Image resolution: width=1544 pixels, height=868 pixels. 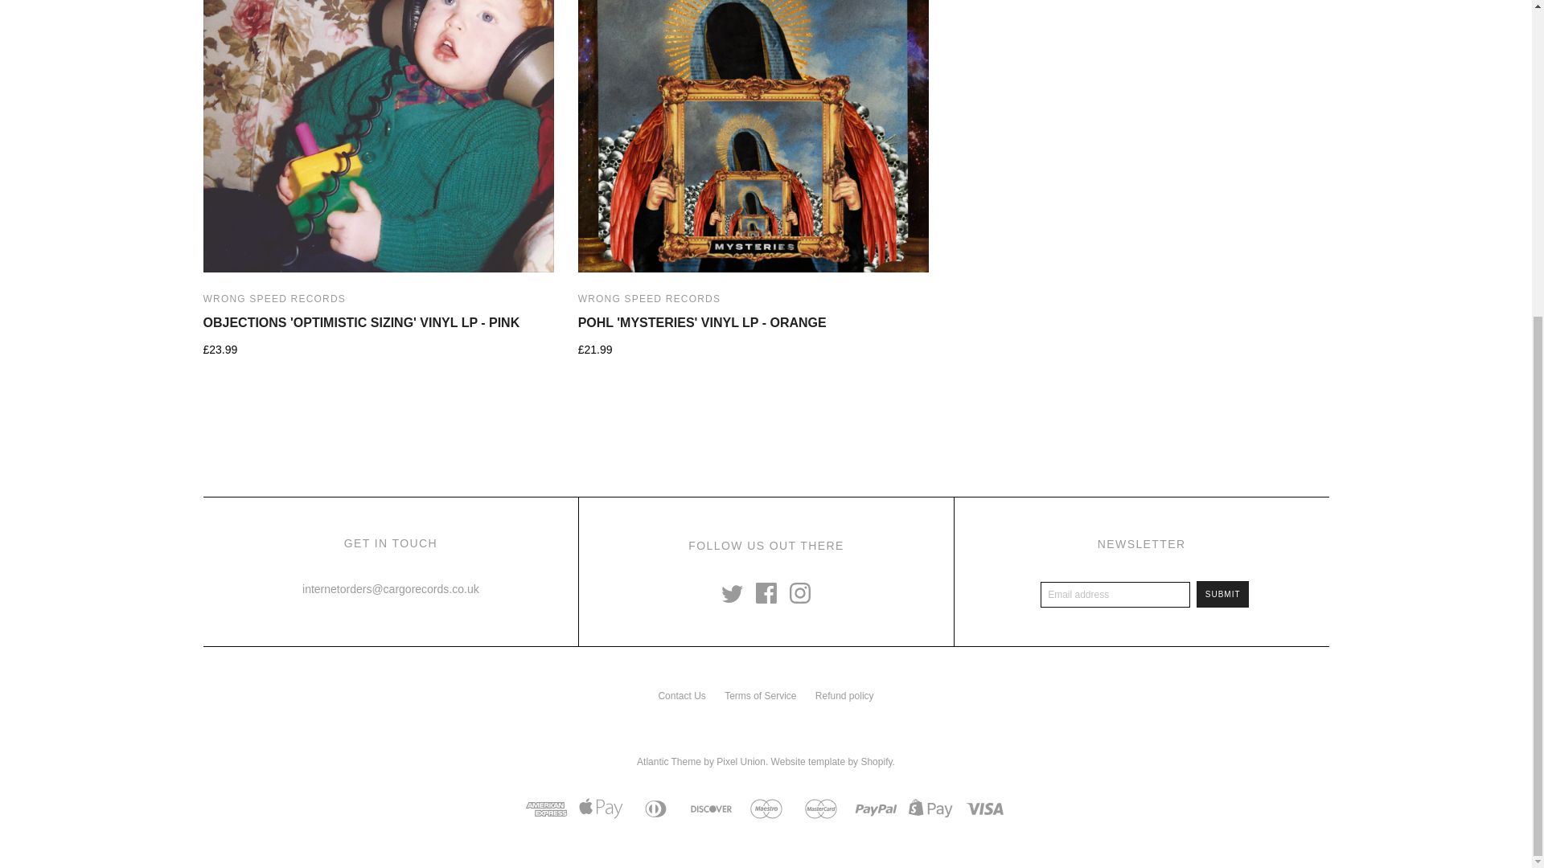 What do you see at coordinates (273, 299) in the screenshot?
I see `Wrong Speed Records` at bounding box center [273, 299].